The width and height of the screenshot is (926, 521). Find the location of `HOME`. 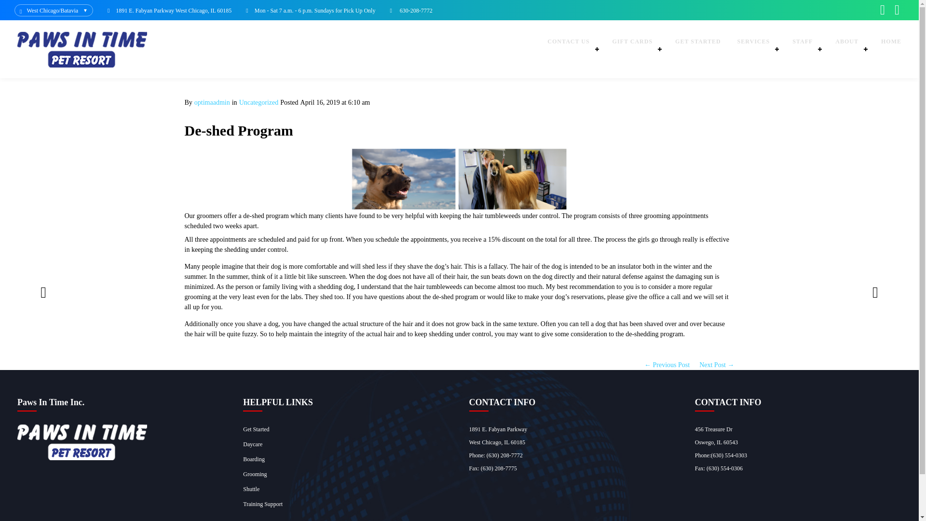

HOME is located at coordinates (891, 49).